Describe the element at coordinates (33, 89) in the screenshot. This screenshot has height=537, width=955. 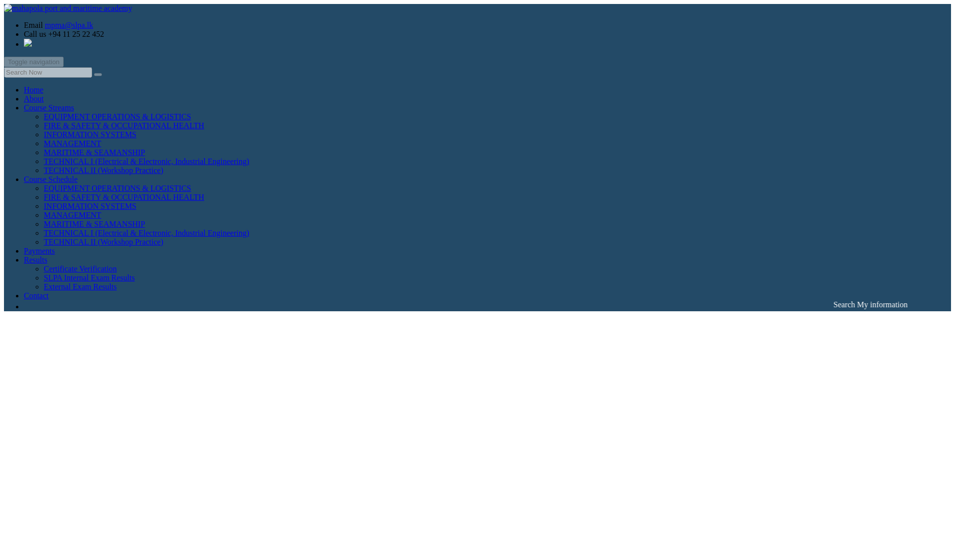
I see `Home` at that location.